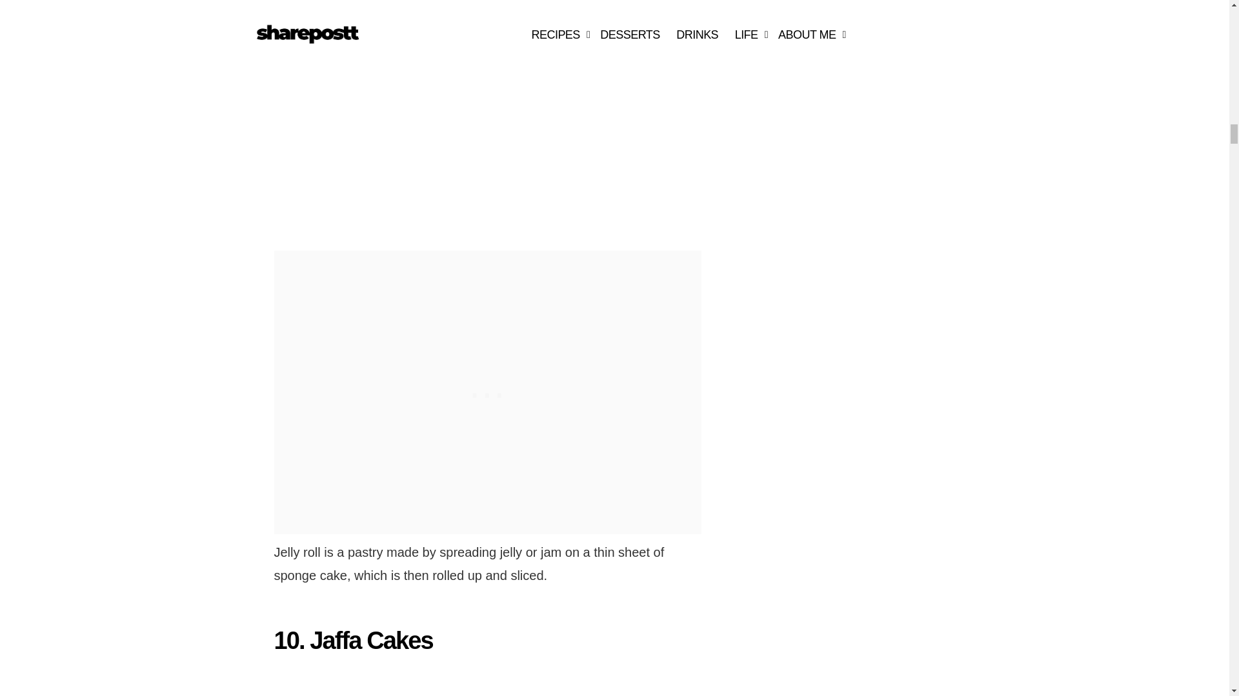  Describe the element at coordinates (418, 115) in the screenshot. I see `Old-Fashioned Jelly Roll` at that location.